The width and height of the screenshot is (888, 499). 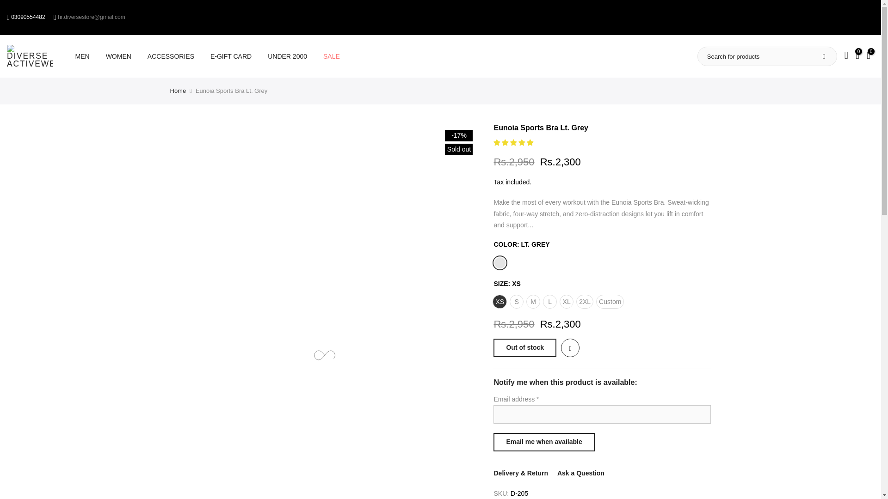 I want to click on Email me when available, so click(x=544, y=442).